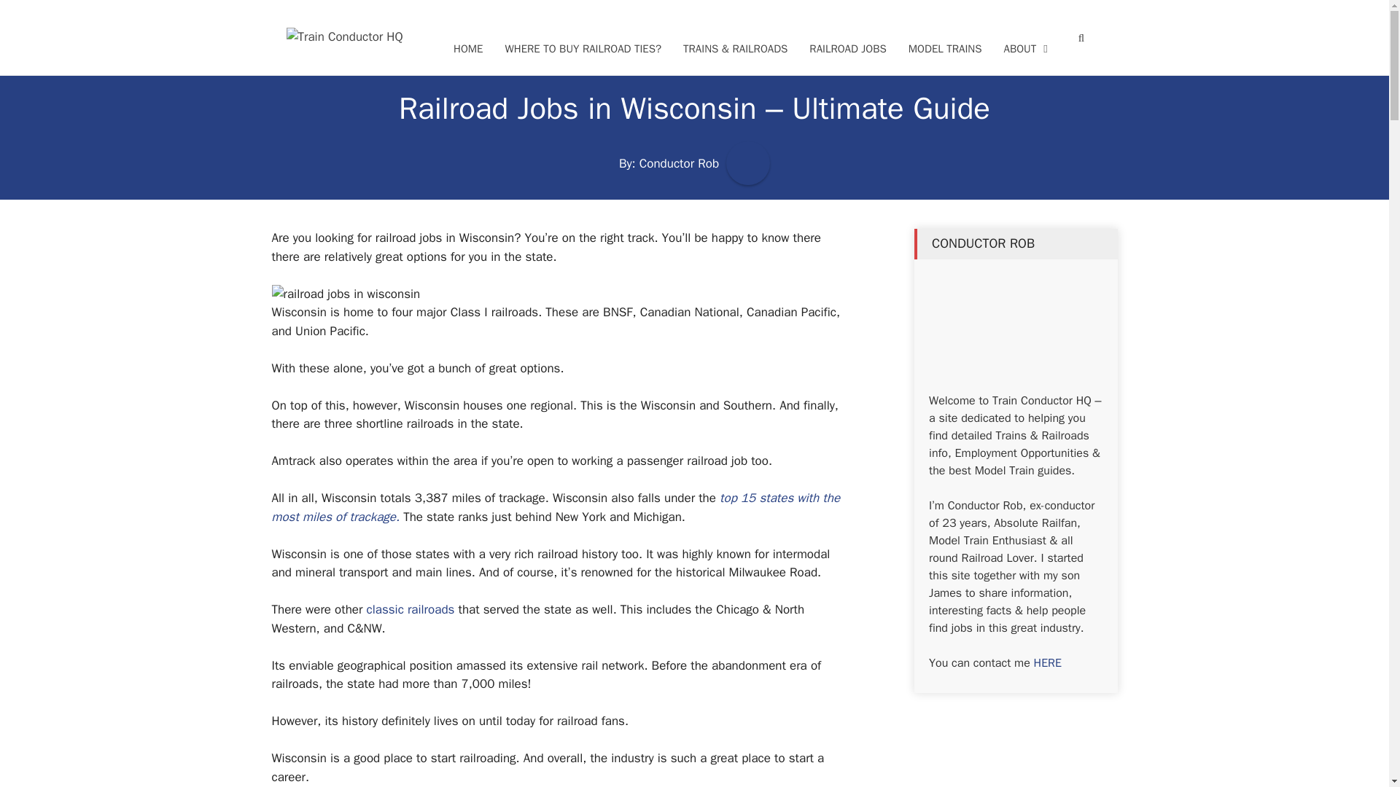 The height and width of the screenshot is (787, 1400). What do you see at coordinates (556, 507) in the screenshot?
I see `top 15 states with the most miles of trackage.` at bounding box center [556, 507].